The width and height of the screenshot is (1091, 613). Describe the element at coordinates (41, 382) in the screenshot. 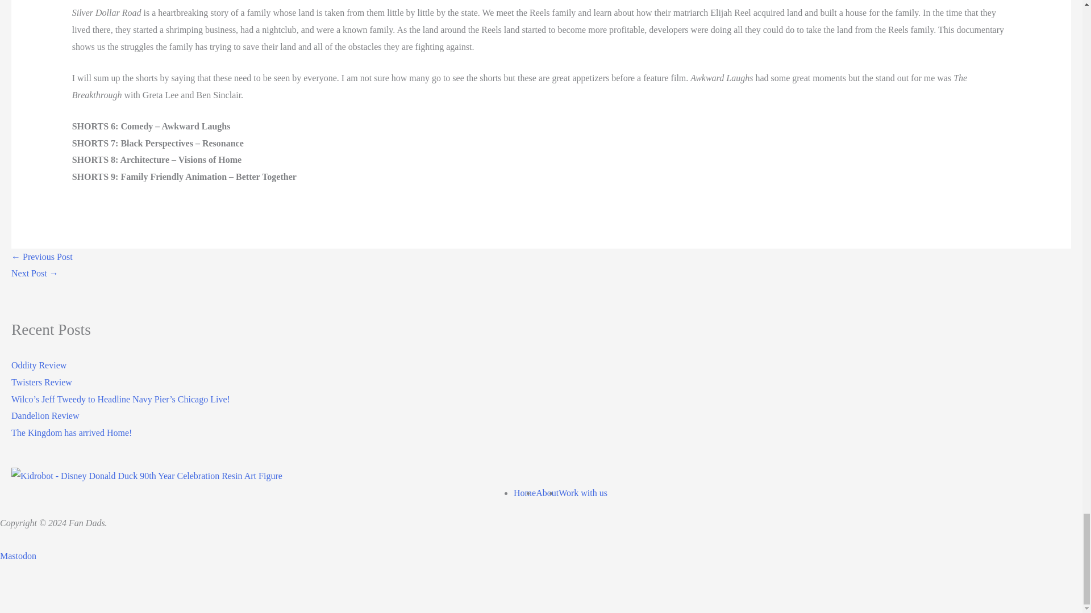

I see `Twisters Review` at that location.